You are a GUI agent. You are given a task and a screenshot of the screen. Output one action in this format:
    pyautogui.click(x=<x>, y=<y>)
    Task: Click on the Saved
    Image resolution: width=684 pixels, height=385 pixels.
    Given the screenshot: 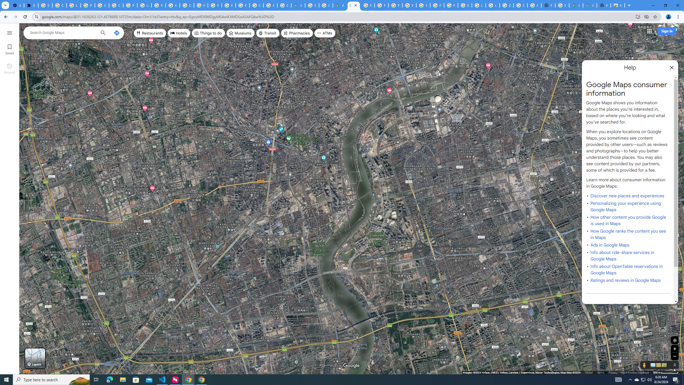 What is the action you would take?
    pyautogui.click(x=10, y=49)
    